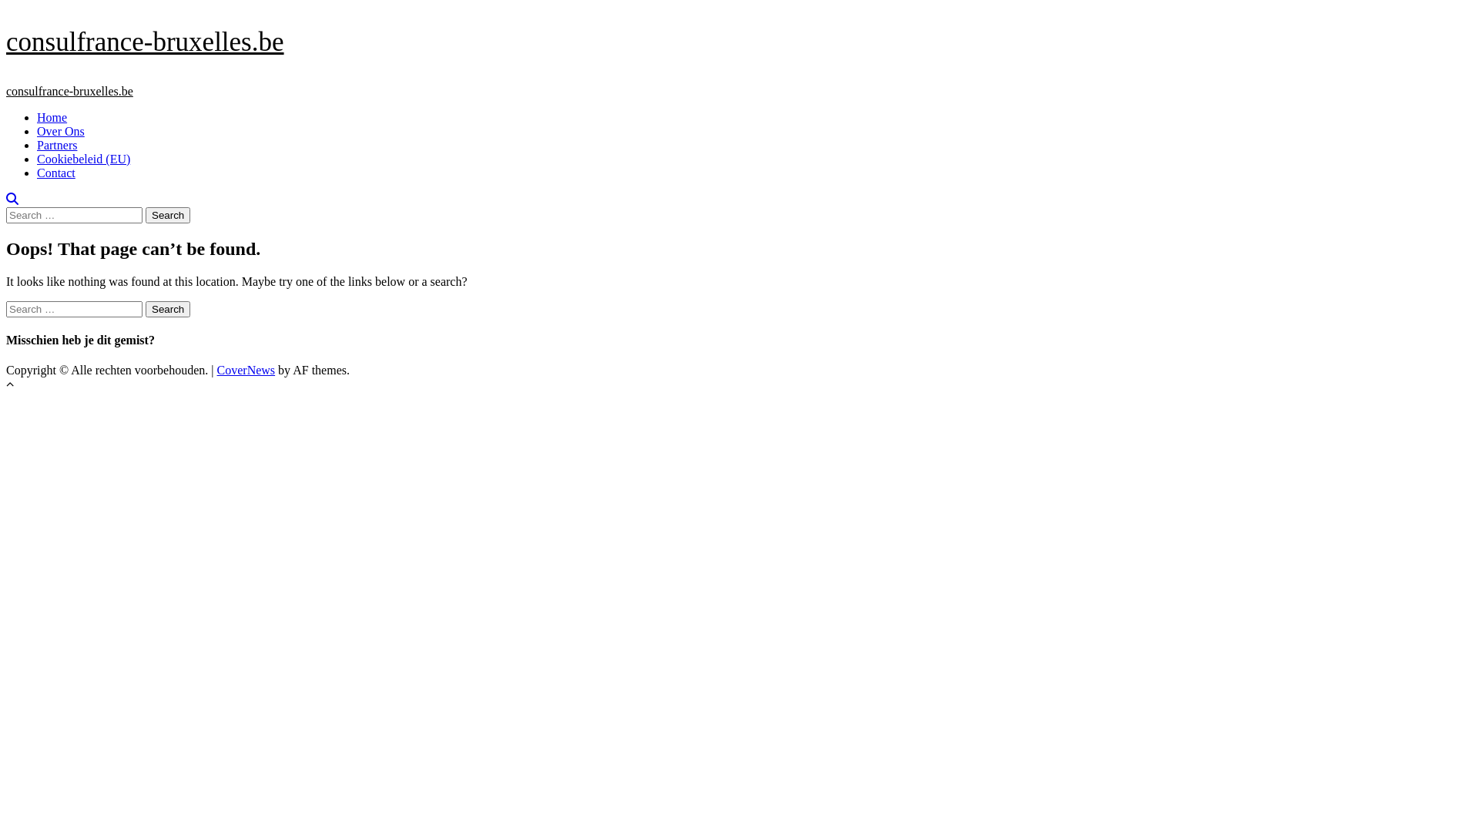 The width and height of the screenshot is (1479, 832). What do you see at coordinates (56, 173) in the screenshot?
I see `Contact` at bounding box center [56, 173].